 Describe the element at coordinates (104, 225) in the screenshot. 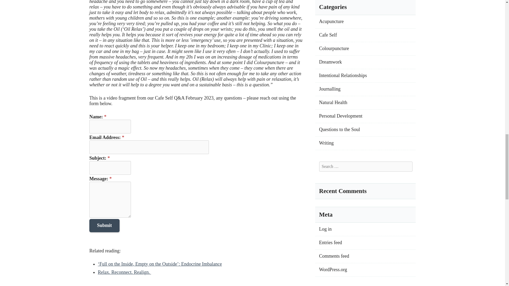

I see `Submit` at that location.